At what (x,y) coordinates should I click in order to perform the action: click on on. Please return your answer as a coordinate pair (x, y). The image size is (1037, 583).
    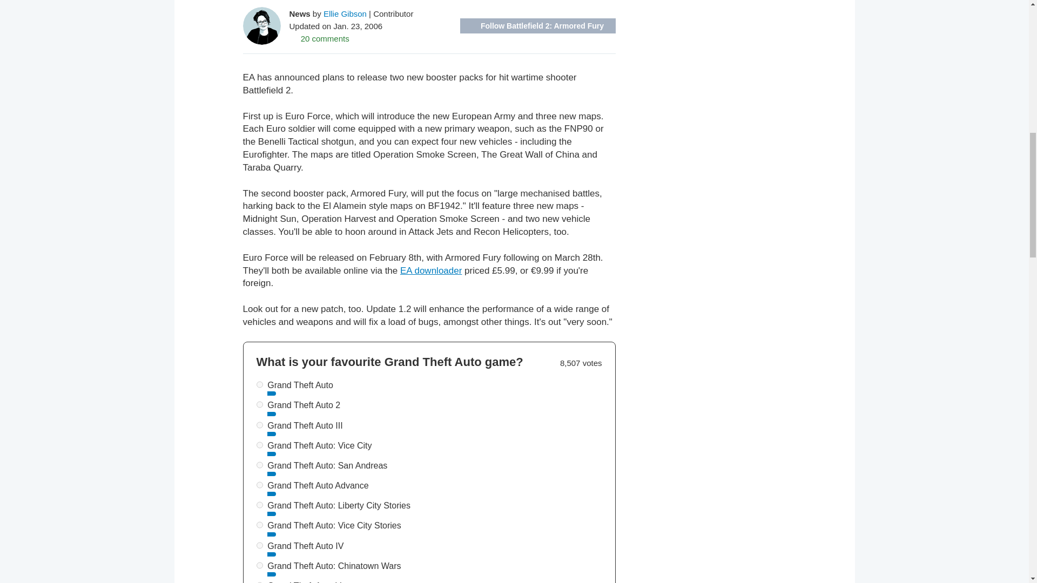
    Looking at the image, I should click on (259, 504).